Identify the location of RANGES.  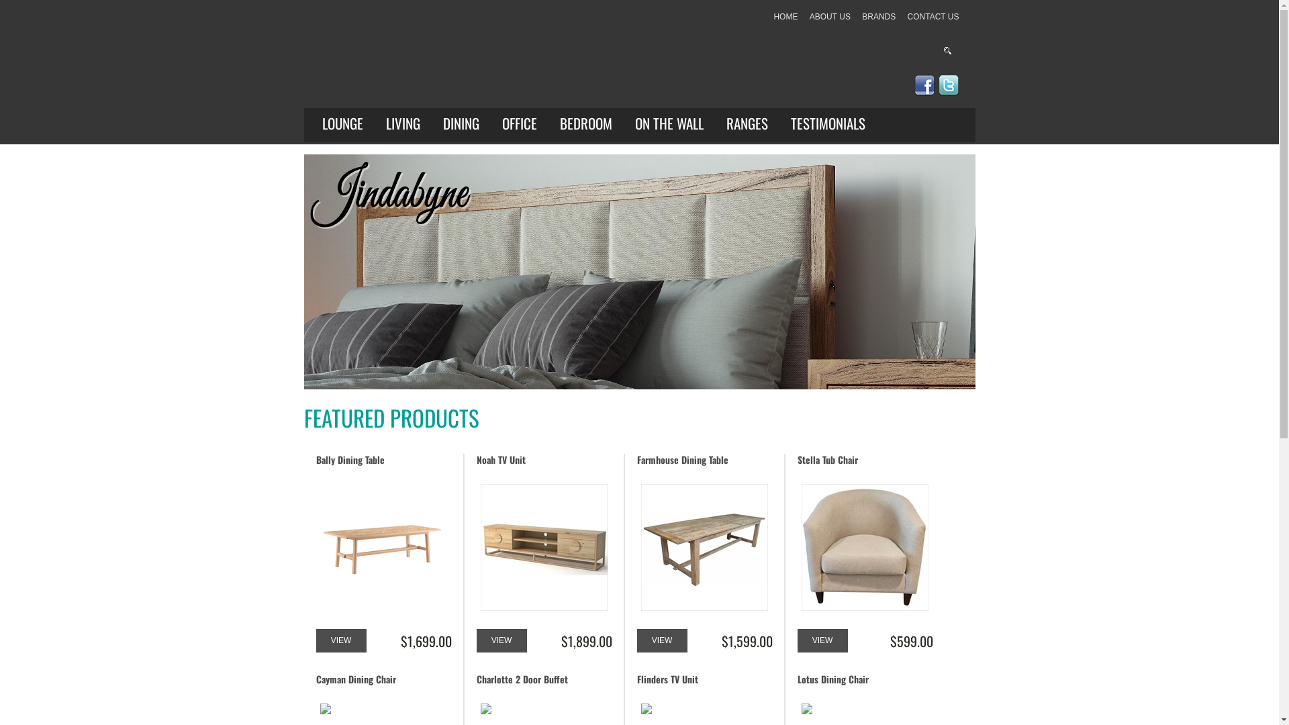
(747, 124).